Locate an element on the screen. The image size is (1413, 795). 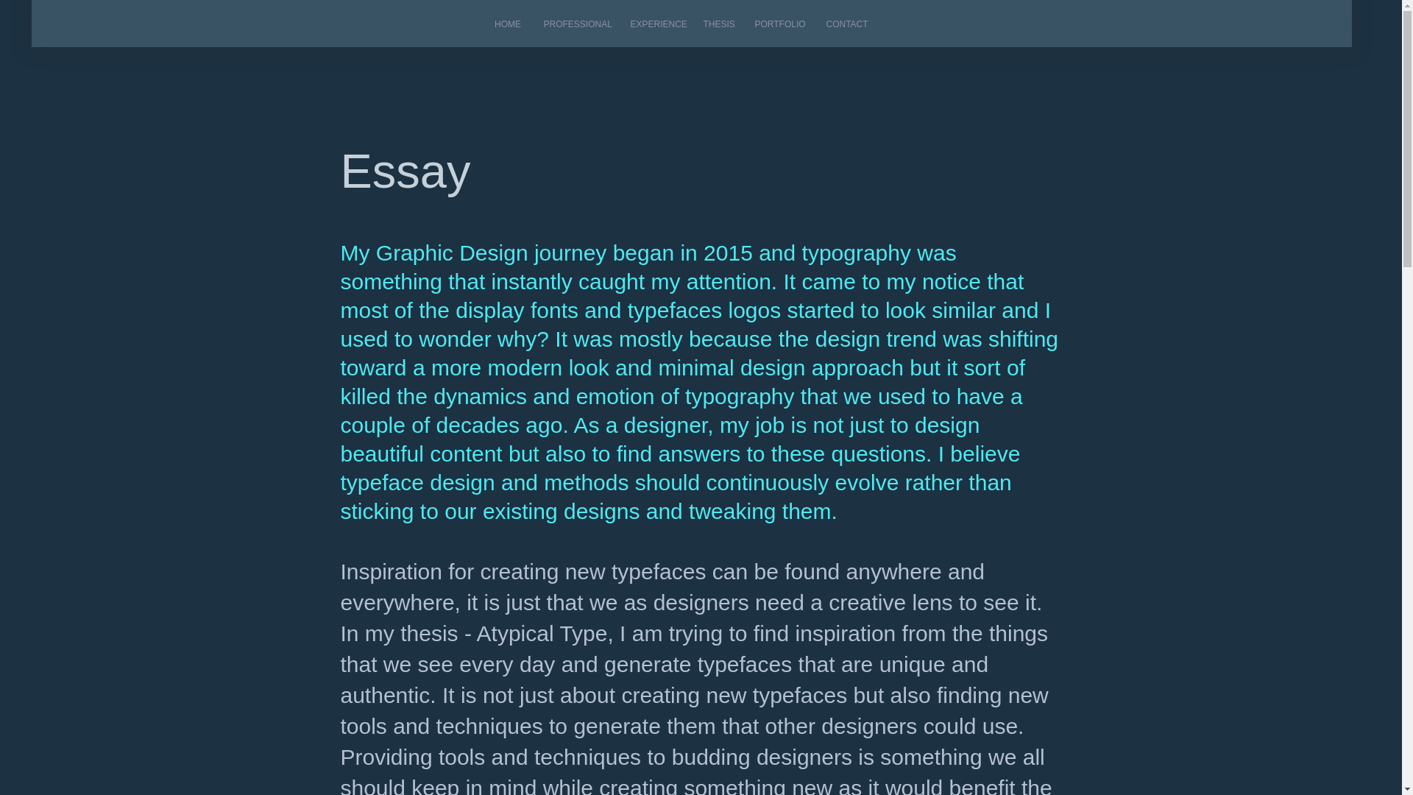
EXPERIENCE is located at coordinates (656, 24).